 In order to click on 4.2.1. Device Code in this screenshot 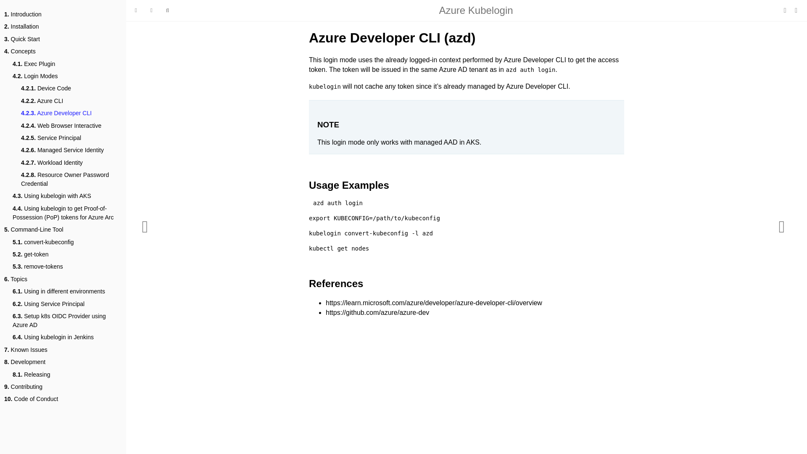, I will do `click(45, 88)`.